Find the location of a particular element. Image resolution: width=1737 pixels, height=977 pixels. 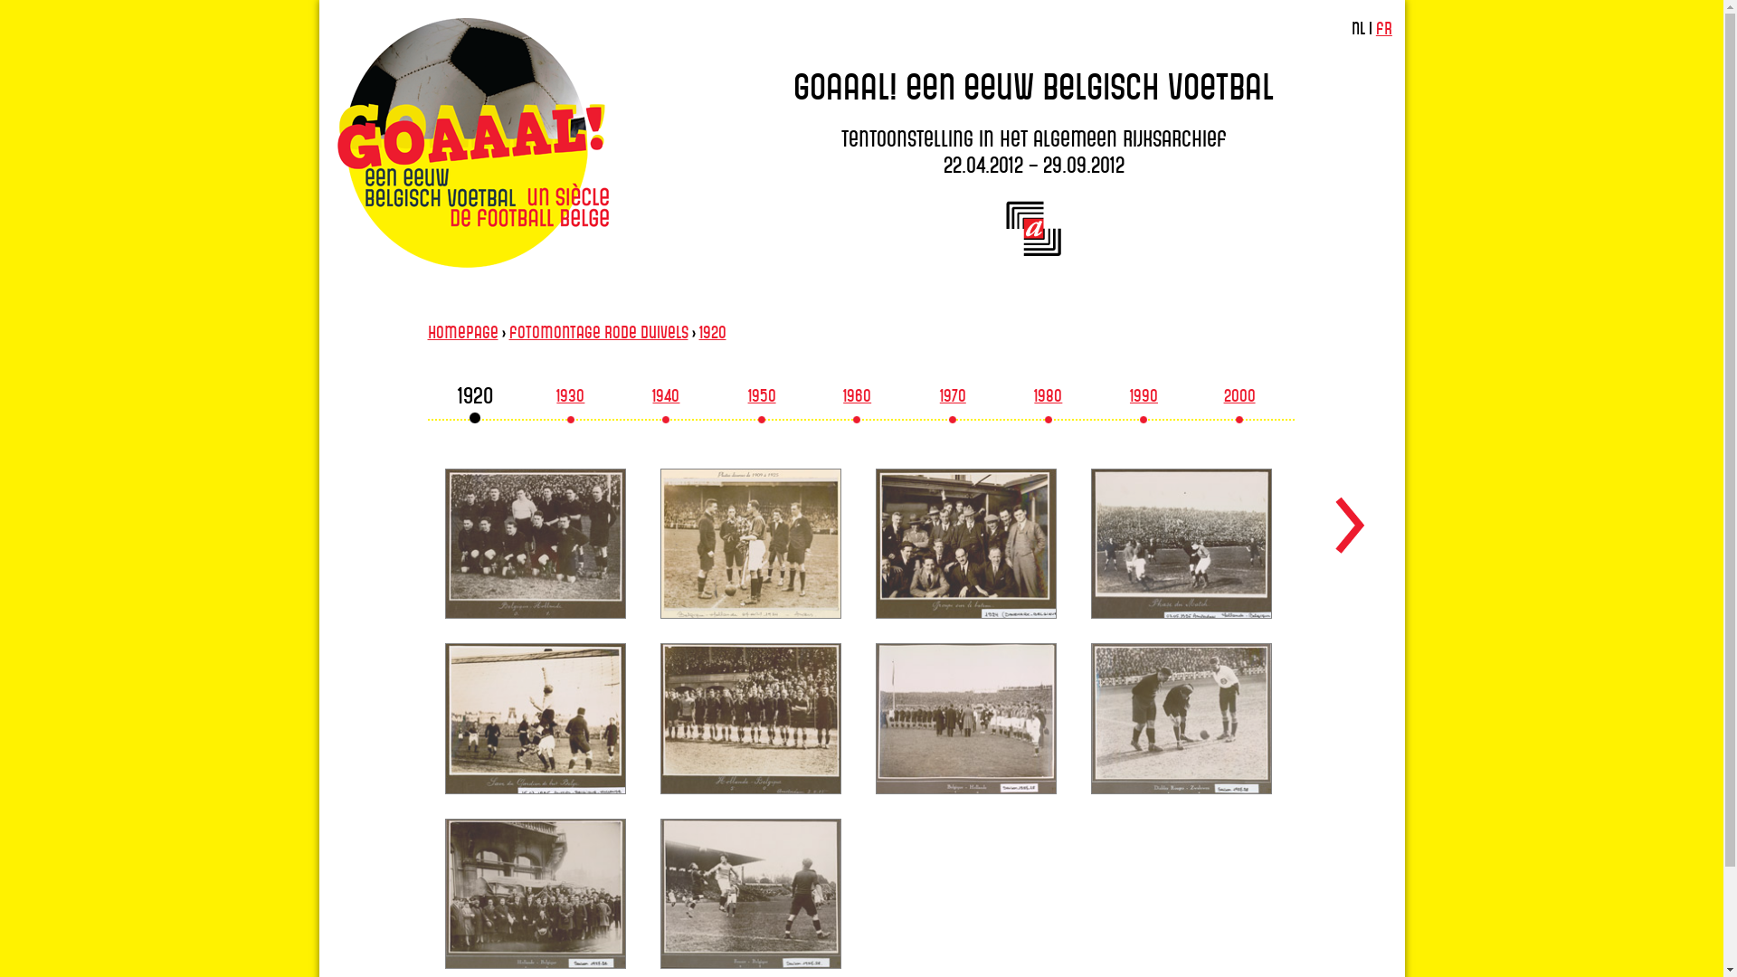

Homepage is located at coordinates (462, 332).